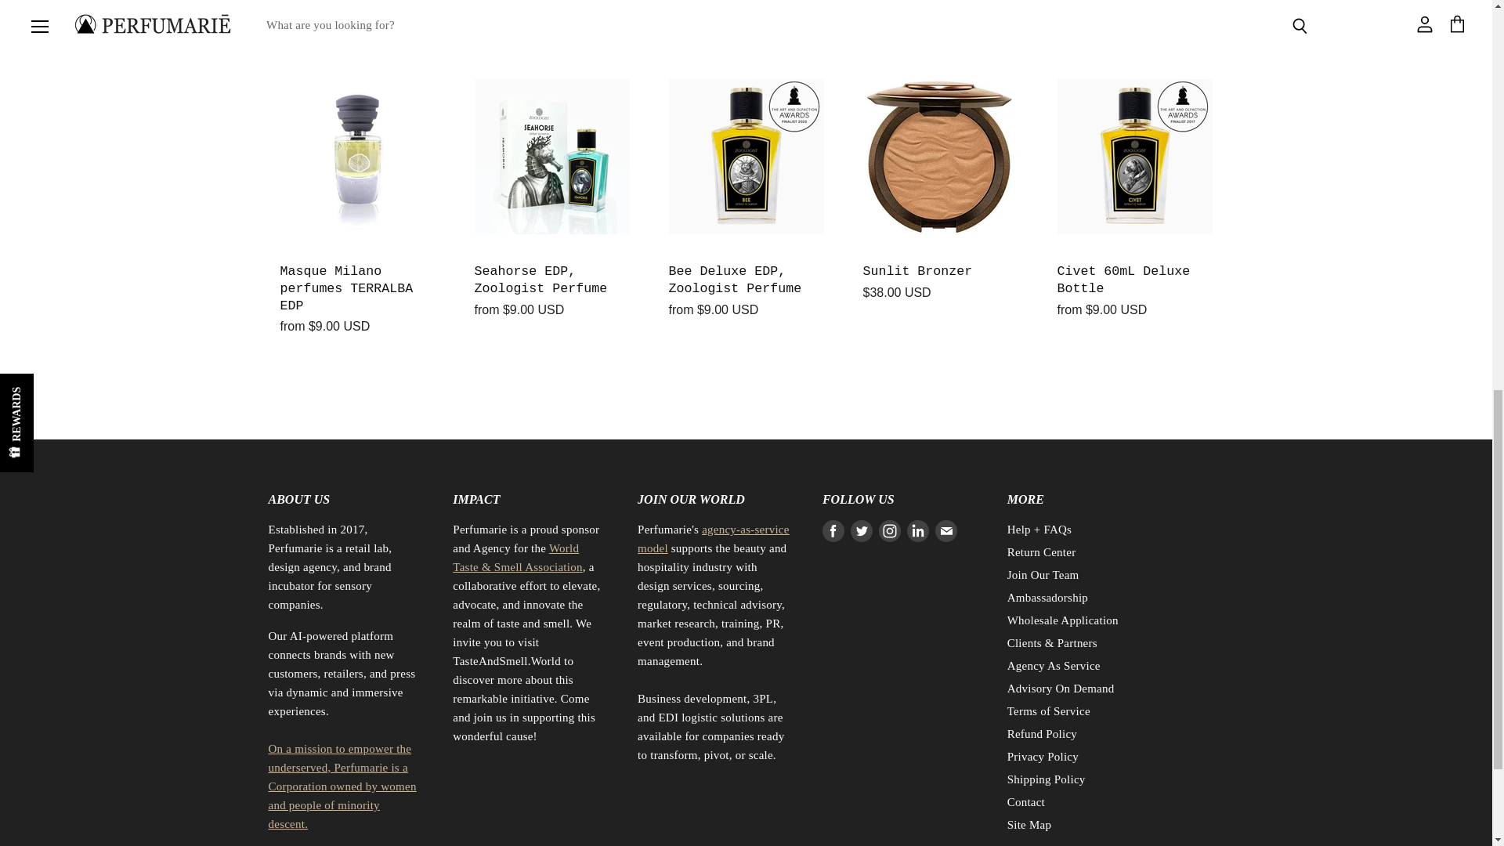 This screenshot has width=1504, height=846. I want to click on E-mail, so click(946, 530).